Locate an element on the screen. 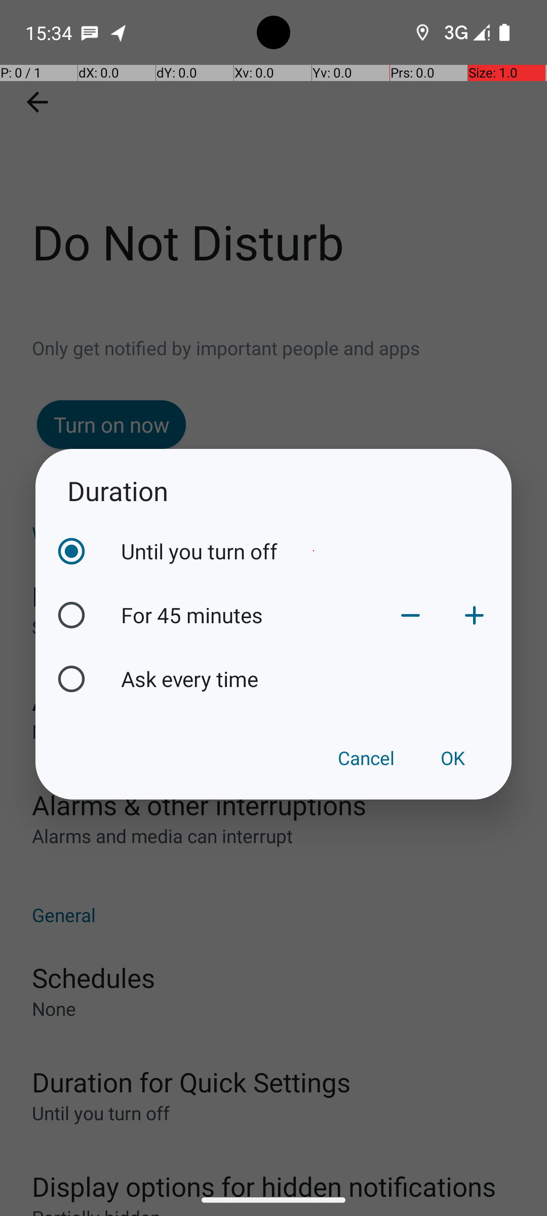  Less time. is located at coordinates (410, 615).